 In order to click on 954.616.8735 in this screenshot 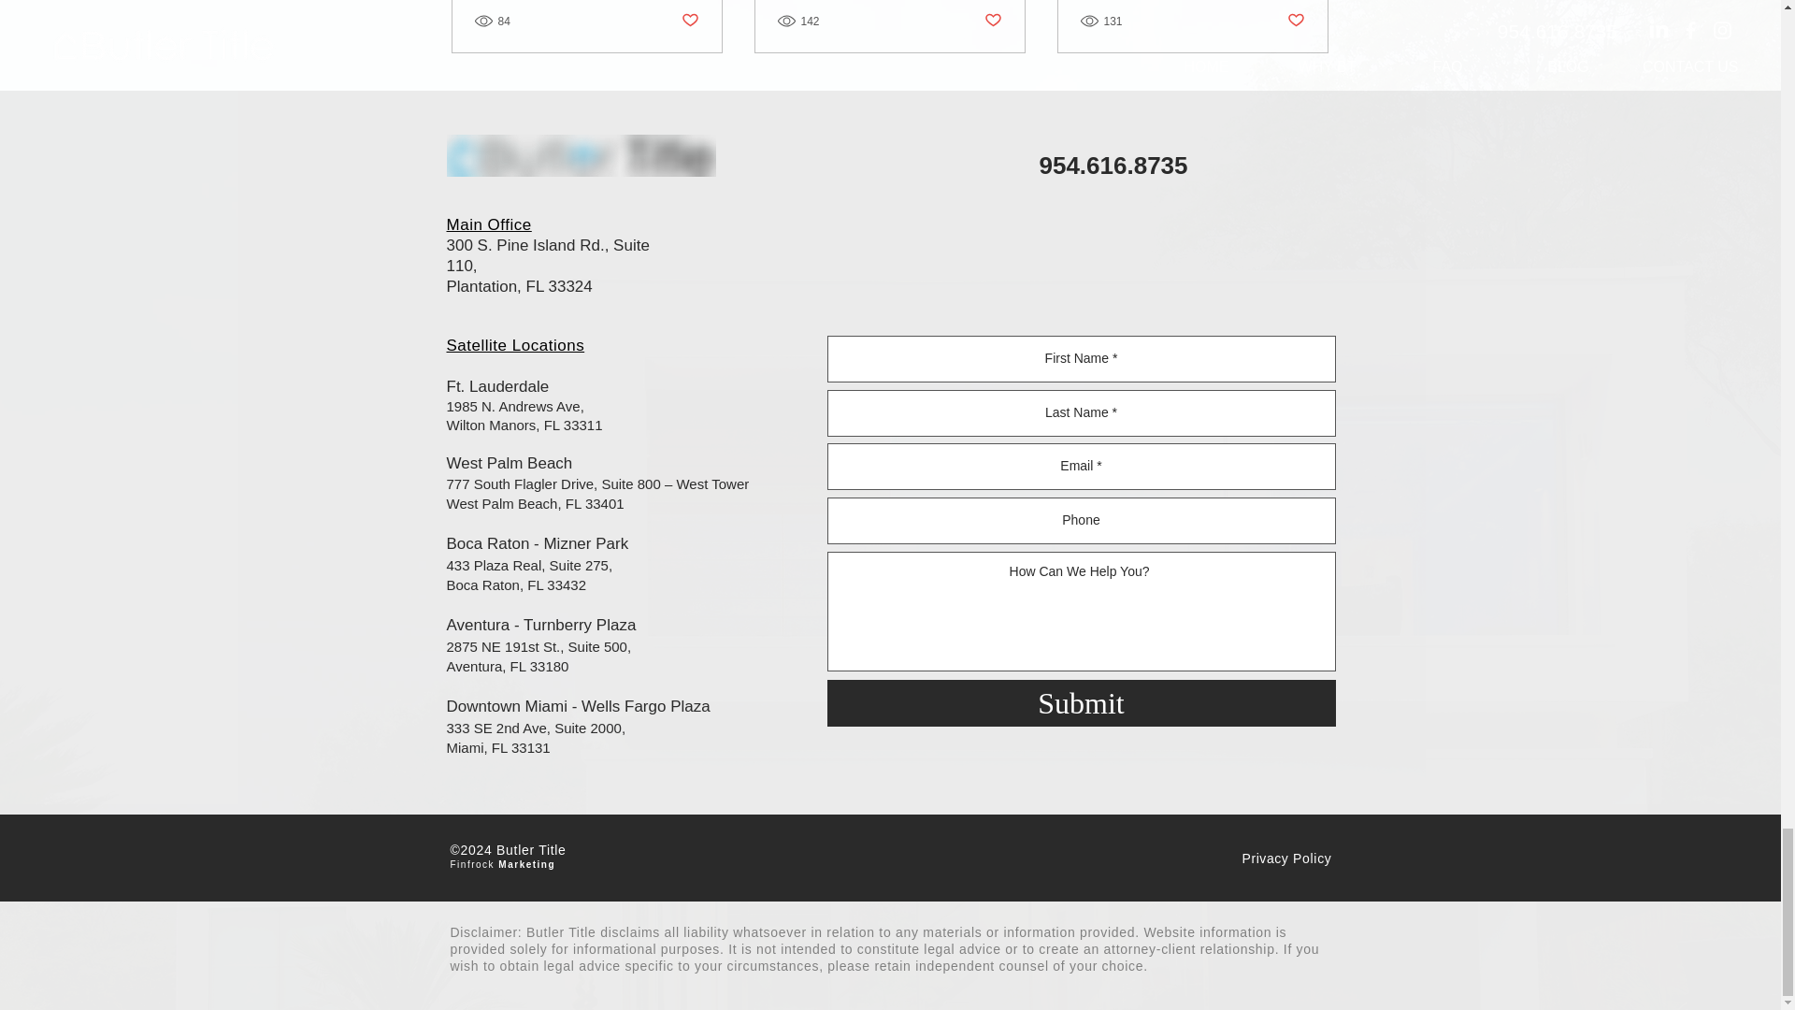, I will do `click(1113, 166)`.